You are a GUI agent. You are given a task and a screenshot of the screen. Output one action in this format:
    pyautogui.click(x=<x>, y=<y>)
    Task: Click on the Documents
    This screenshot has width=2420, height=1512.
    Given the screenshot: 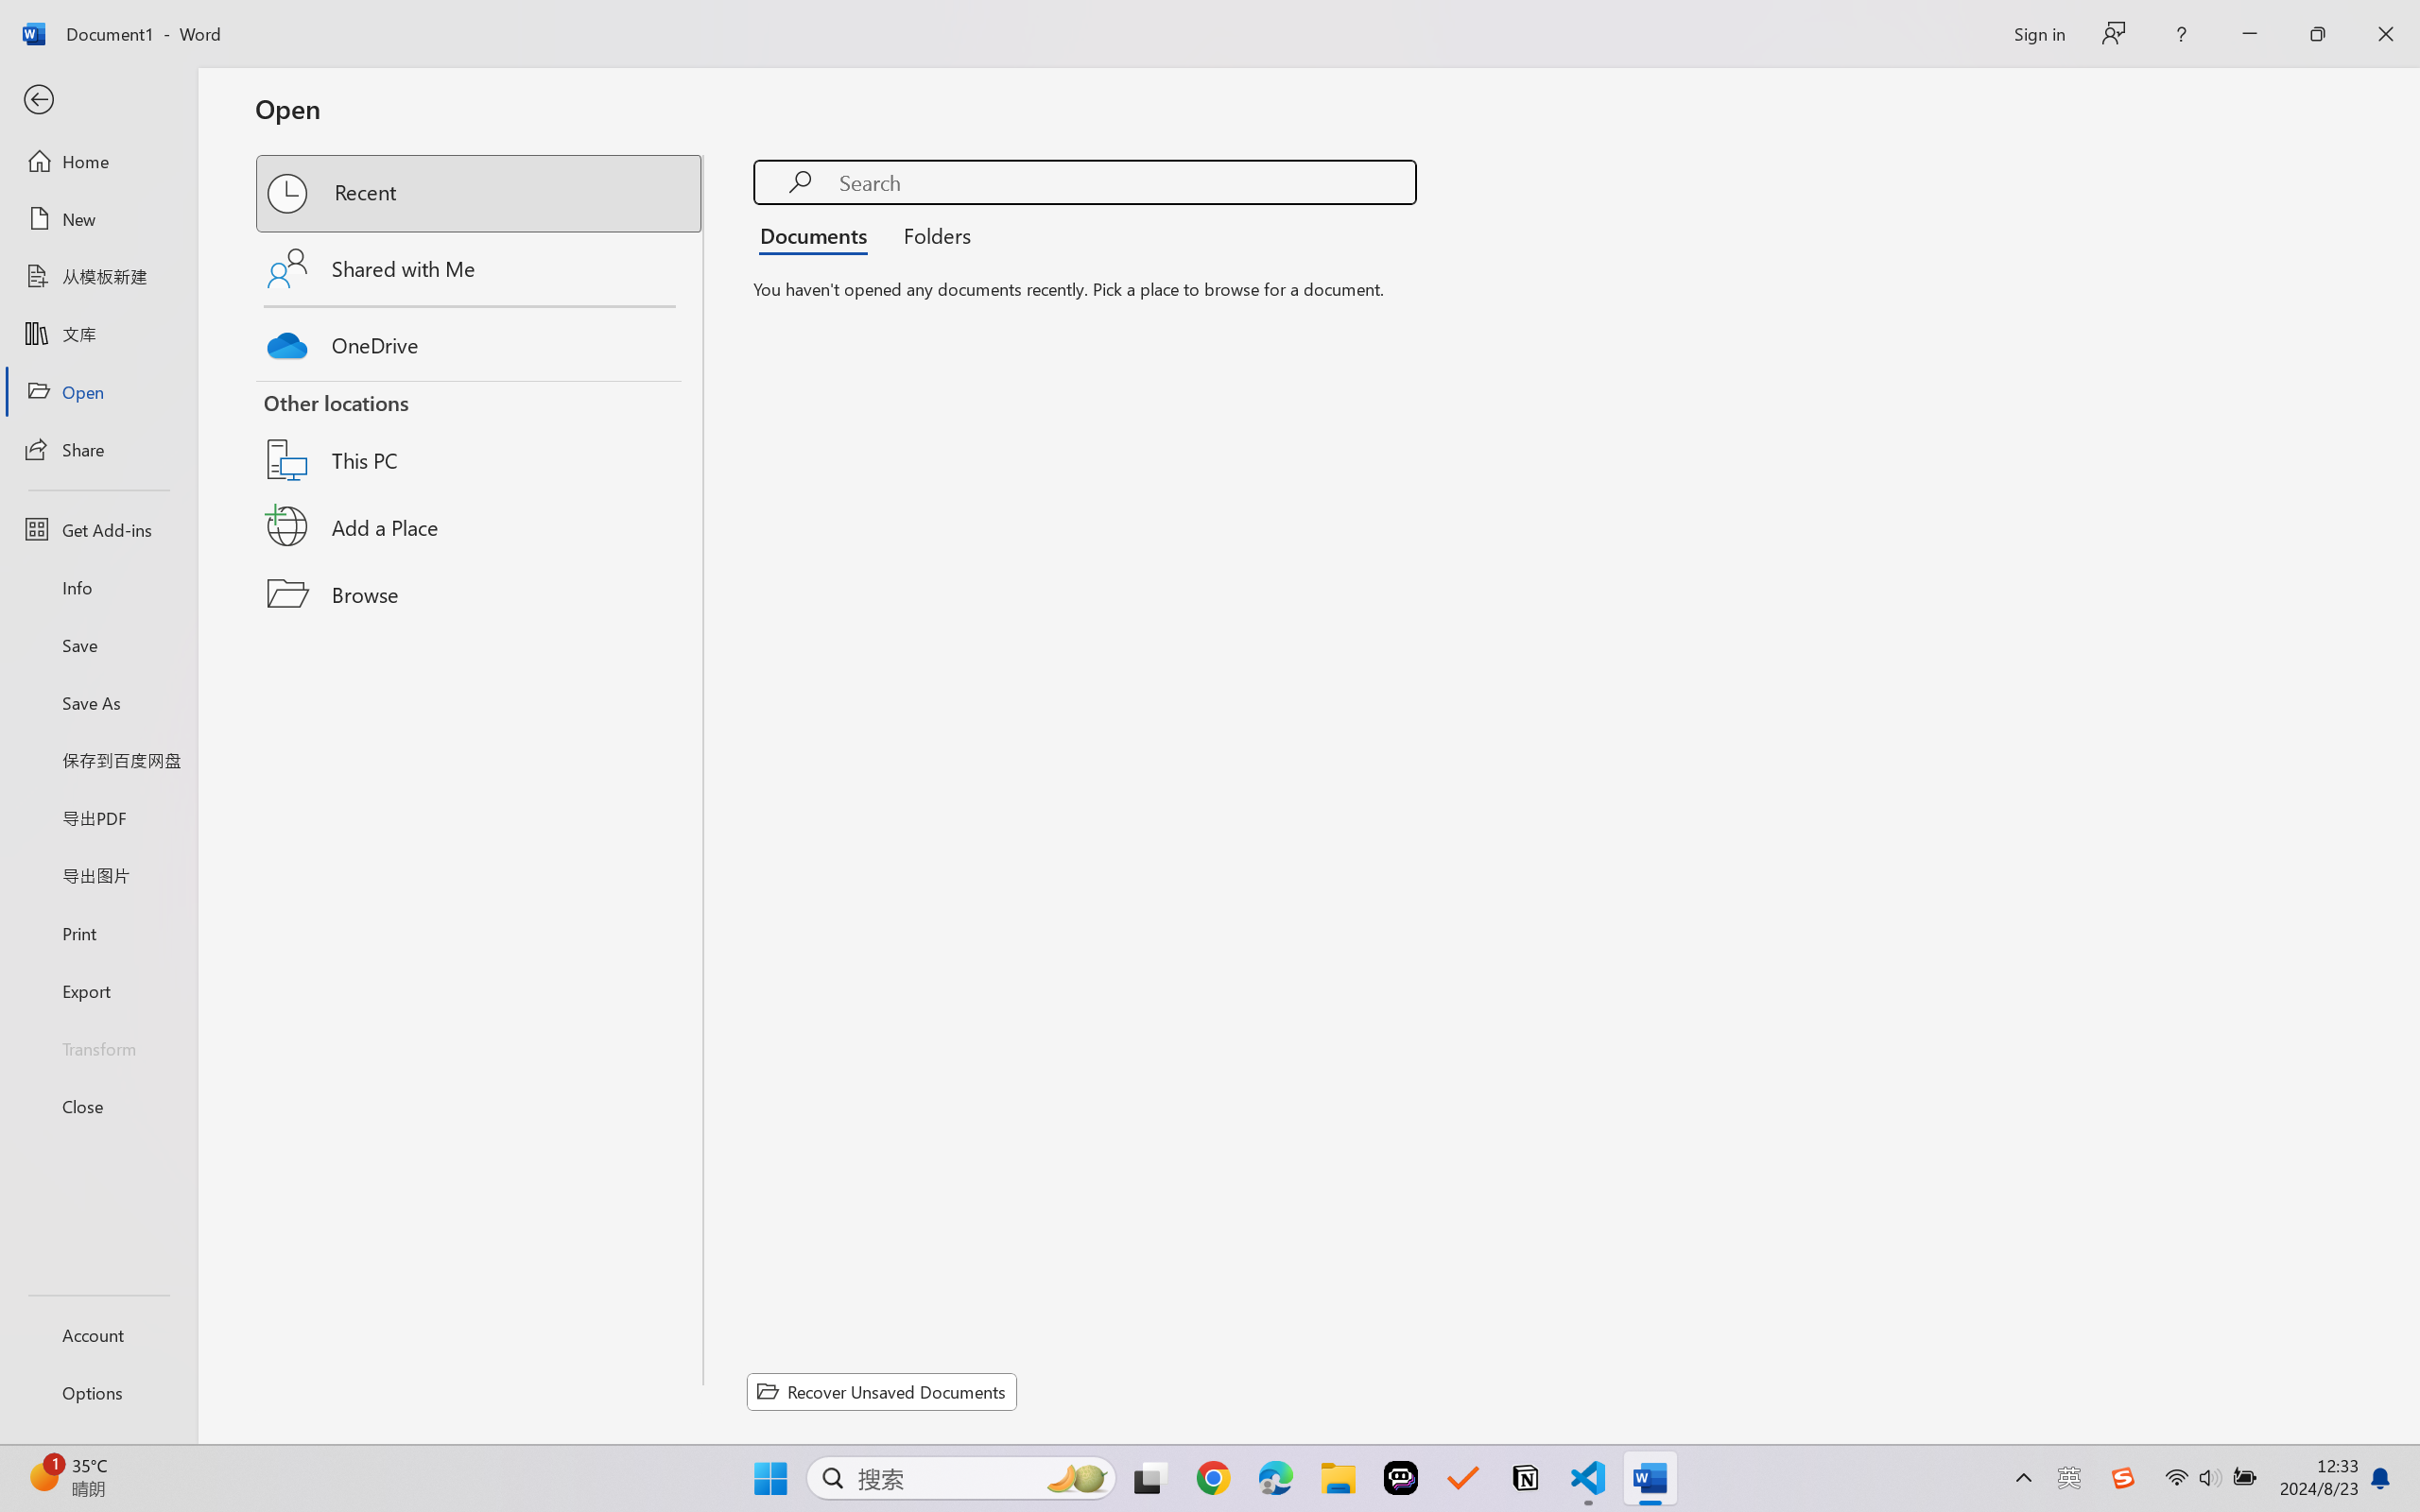 What is the action you would take?
    pyautogui.click(x=819, y=234)
    